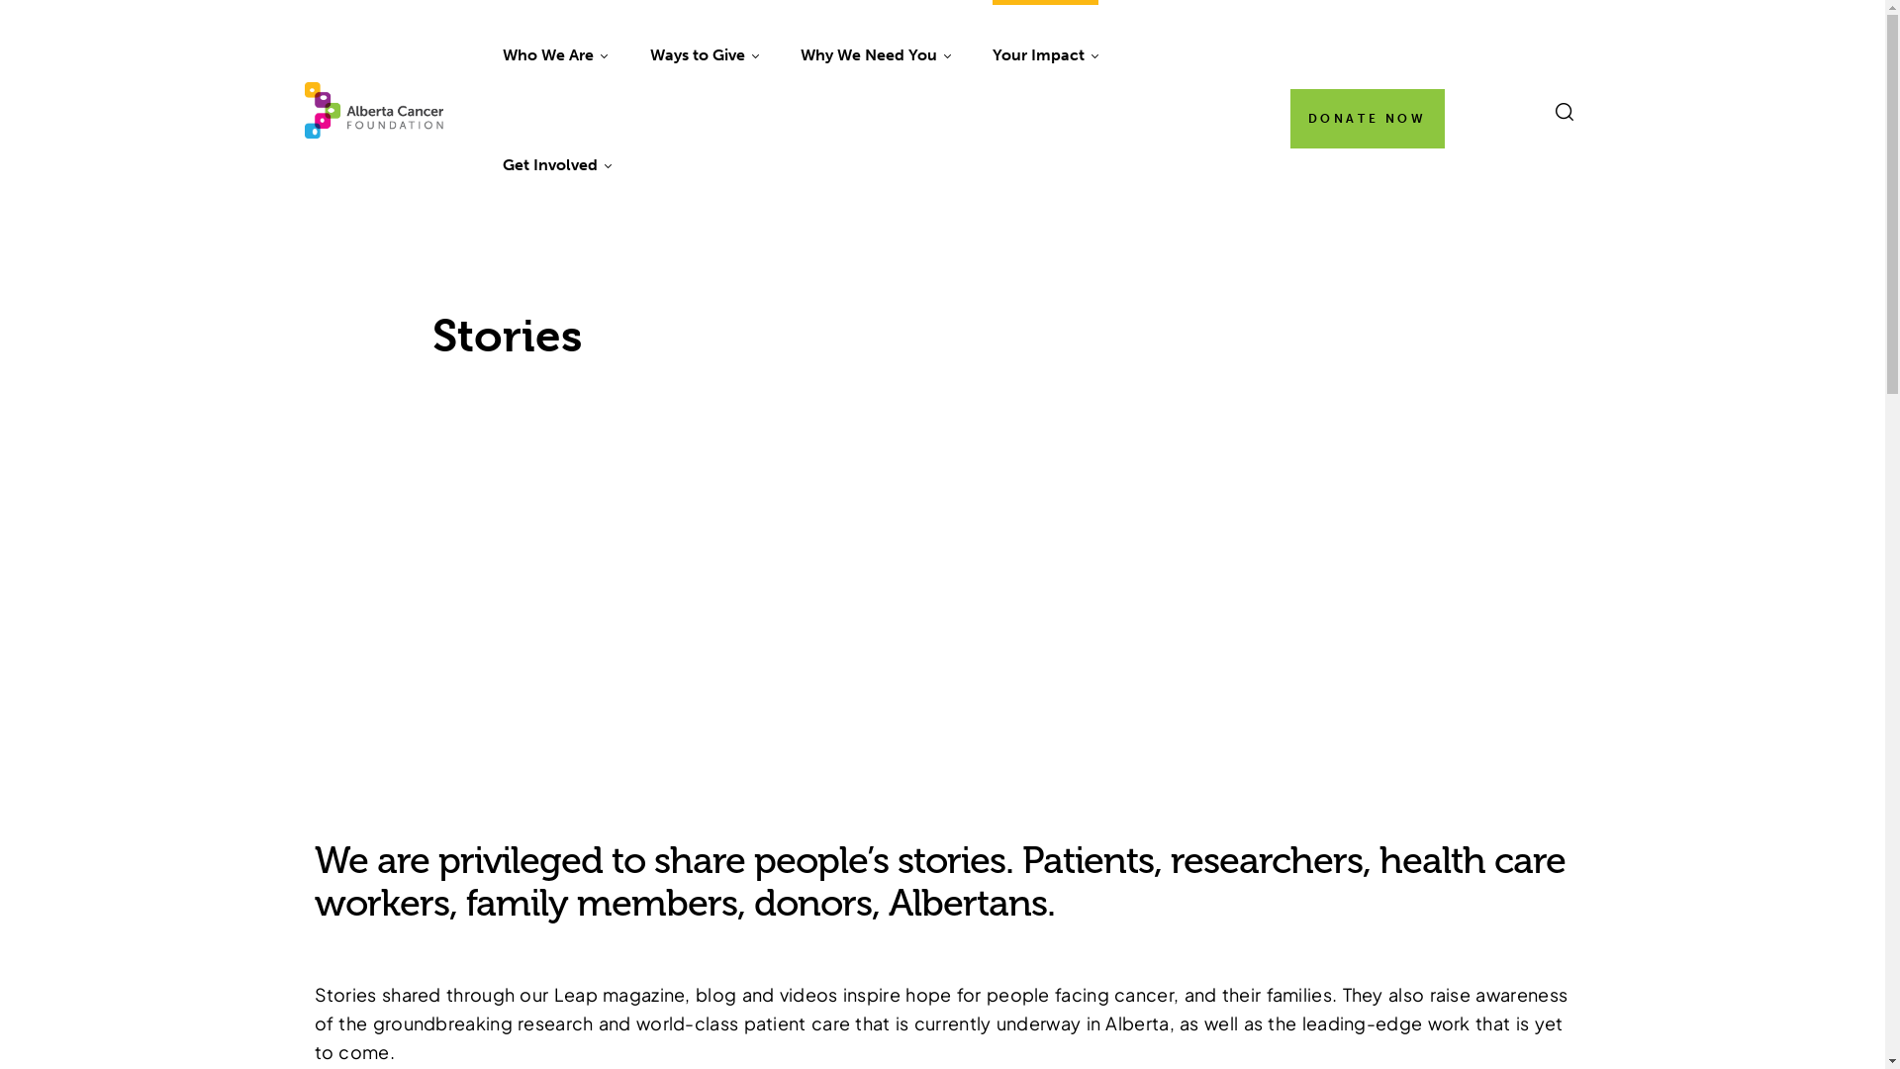  What do you see at coordinates (557, 166) in the screenshot?
I see `Get Involved` at bounding box center [557, 166].